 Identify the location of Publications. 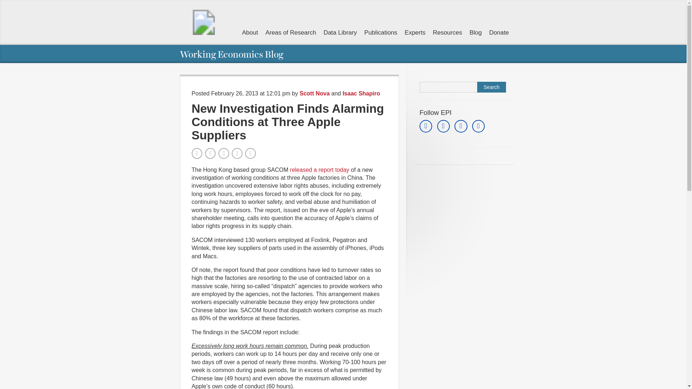
(381, 32).